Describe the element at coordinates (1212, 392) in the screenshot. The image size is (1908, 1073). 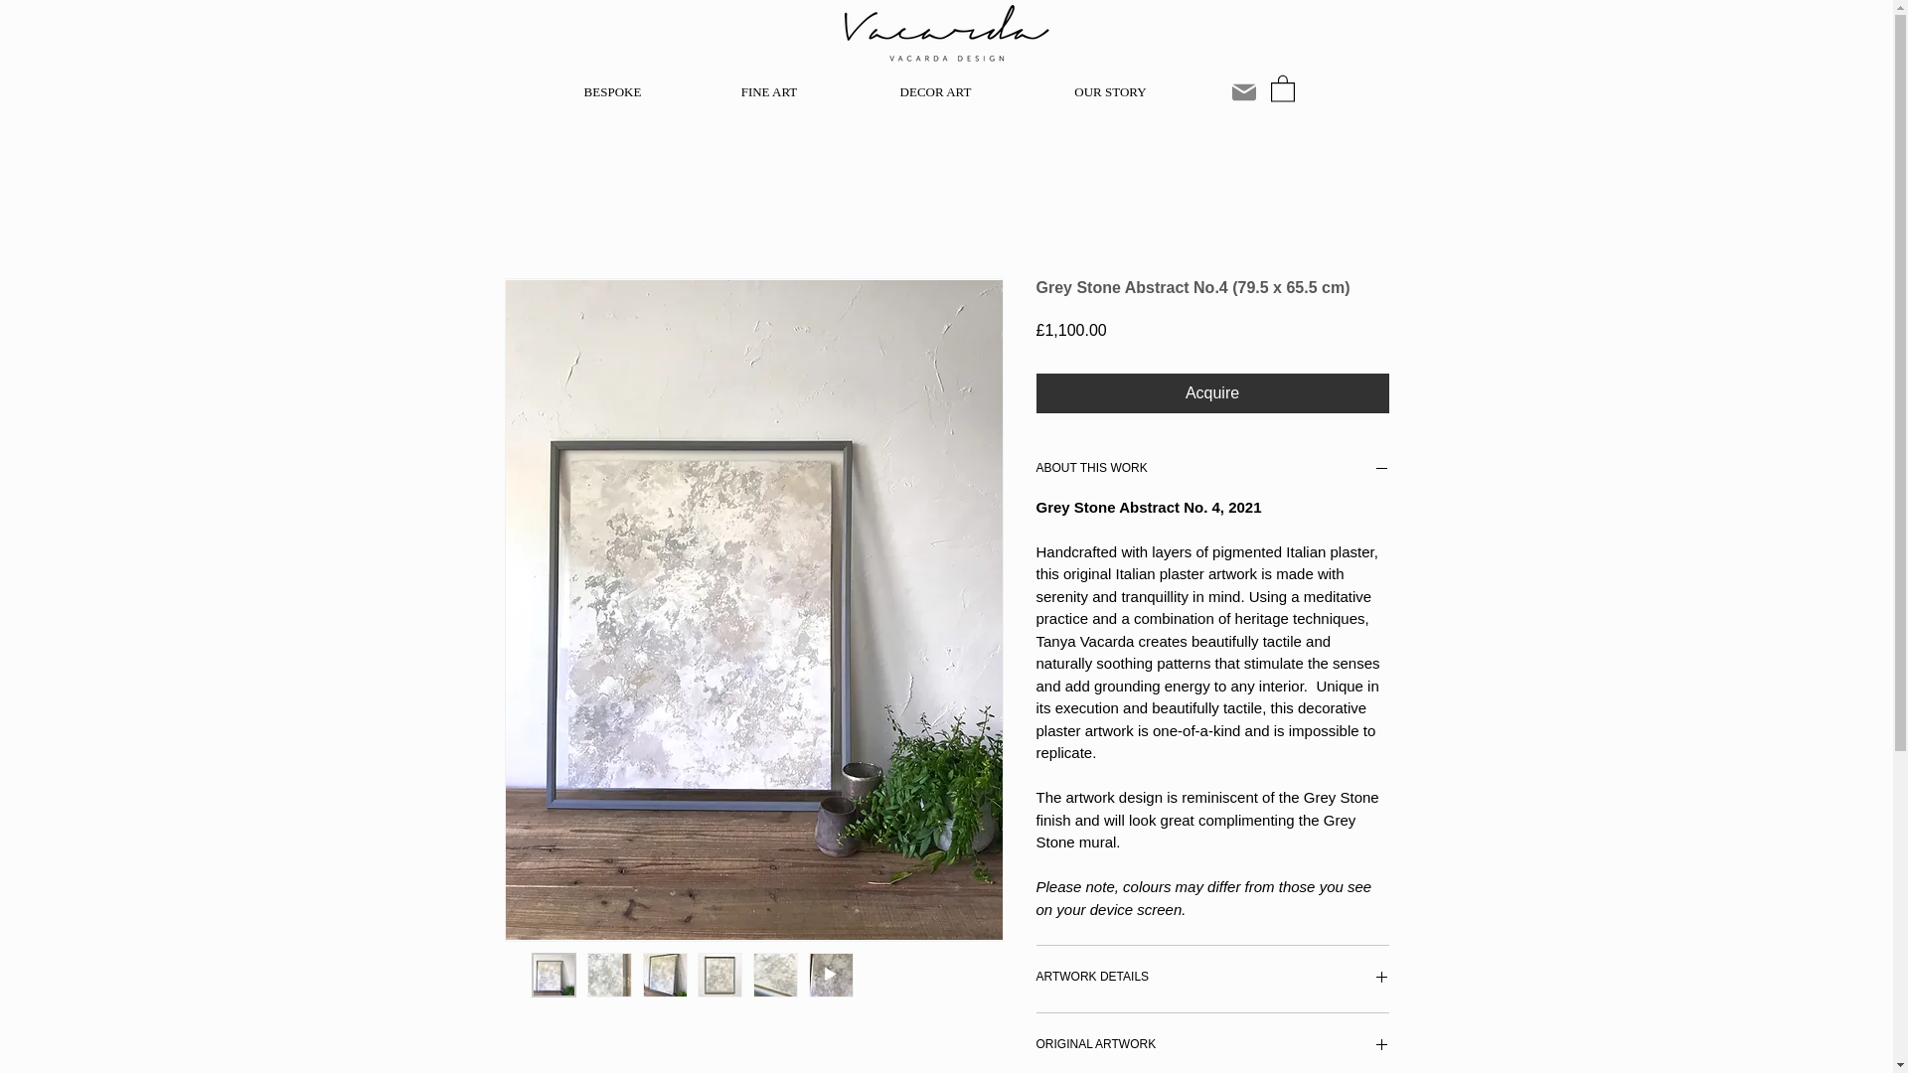
I see `Acquire` at that location.